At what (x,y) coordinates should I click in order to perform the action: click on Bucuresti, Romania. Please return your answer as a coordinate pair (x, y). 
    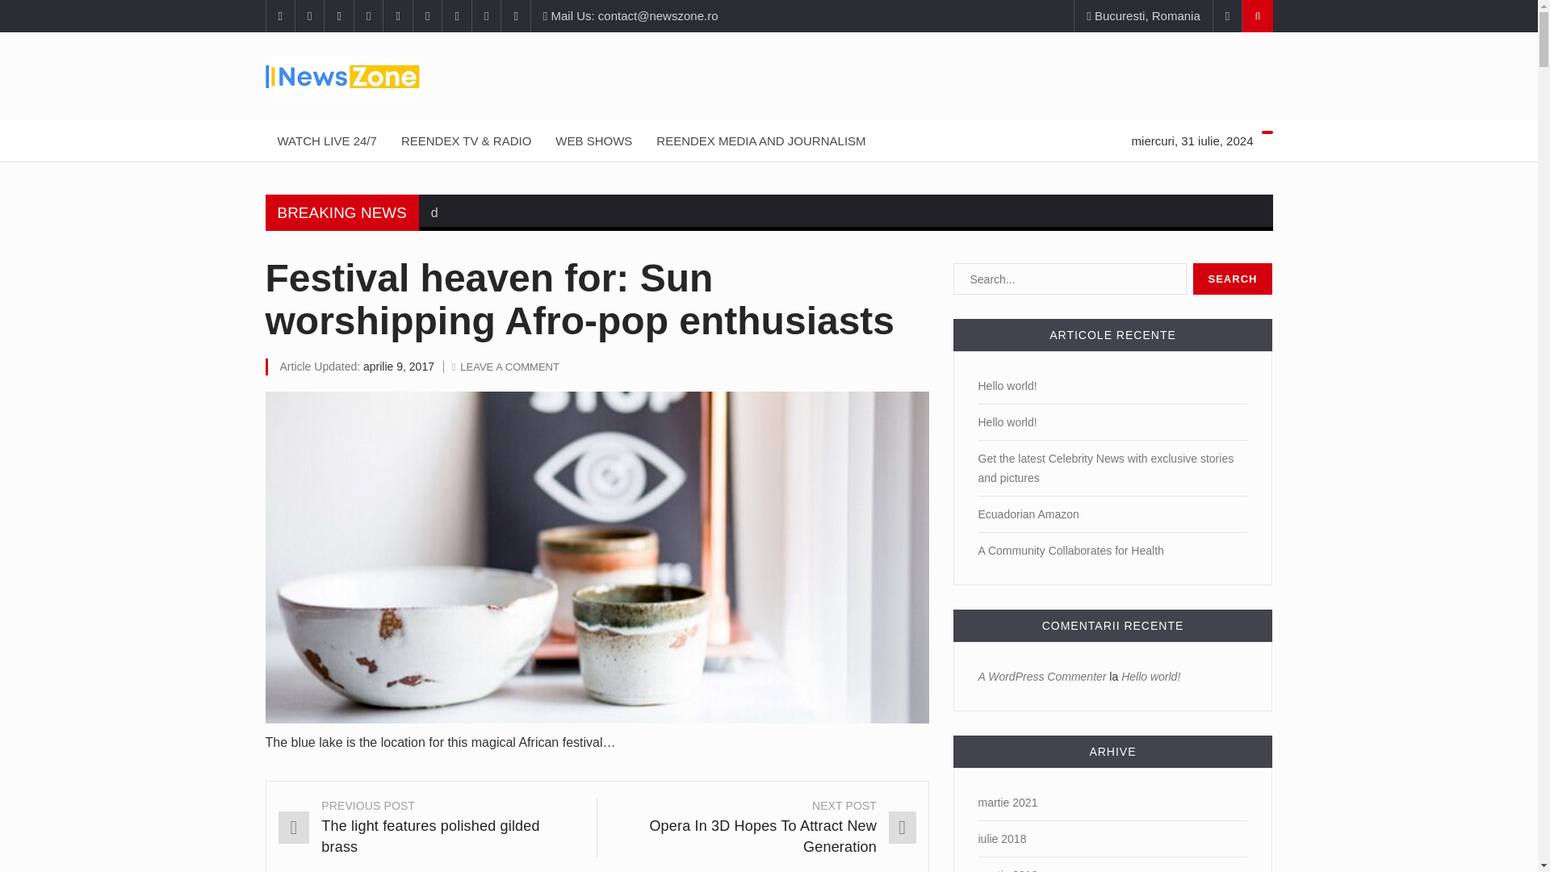
    Looking at the image, I should click on (1143, 16).